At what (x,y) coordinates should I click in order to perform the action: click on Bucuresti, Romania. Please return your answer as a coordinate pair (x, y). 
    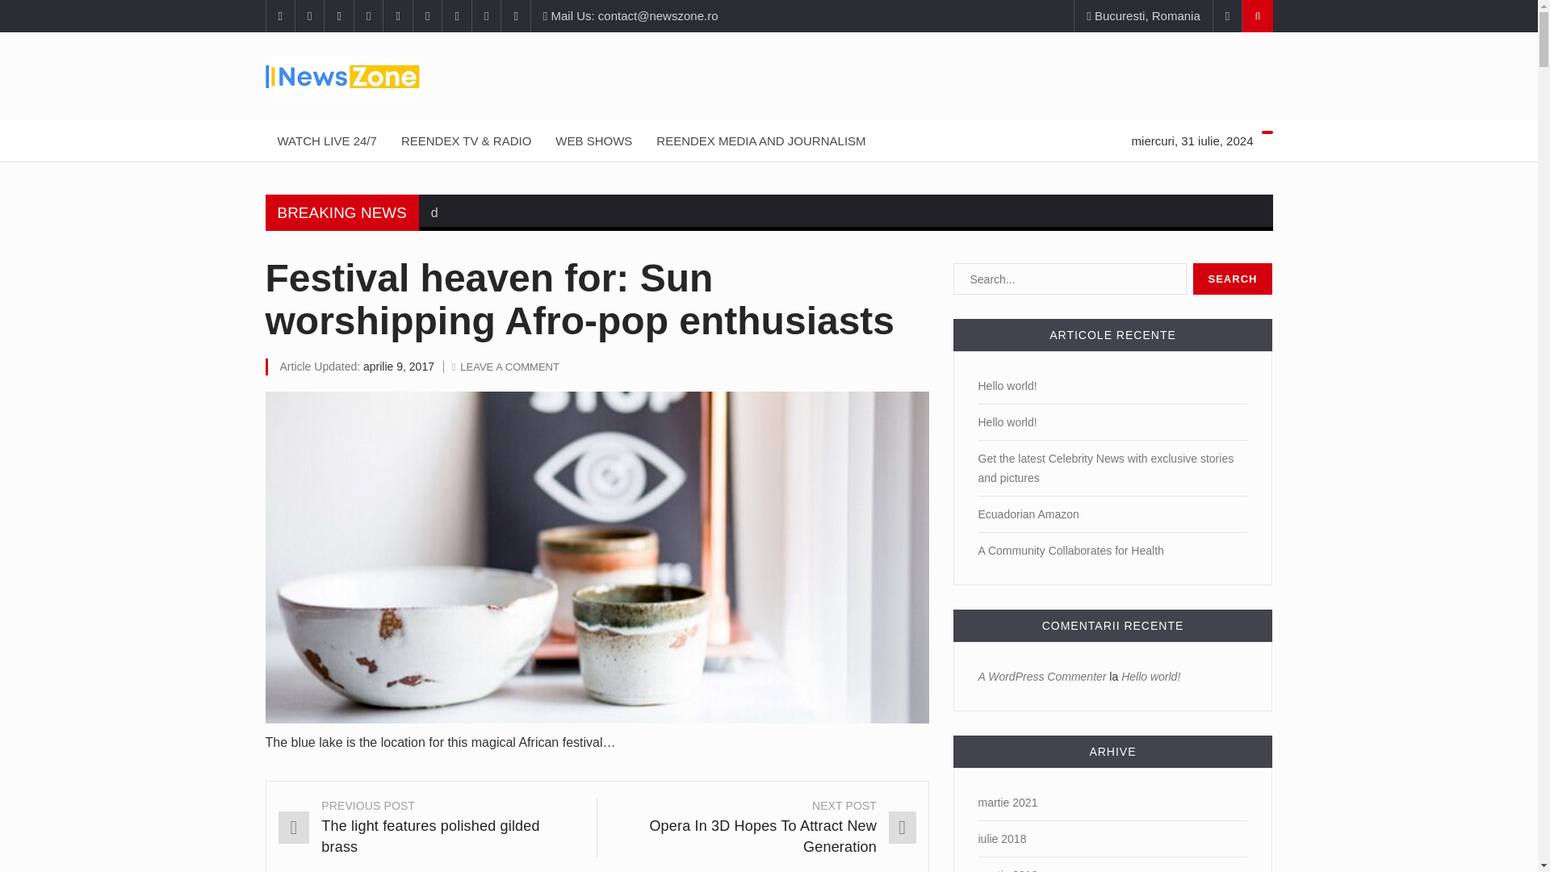
    Looking at the image, I should click on (1143, 16).